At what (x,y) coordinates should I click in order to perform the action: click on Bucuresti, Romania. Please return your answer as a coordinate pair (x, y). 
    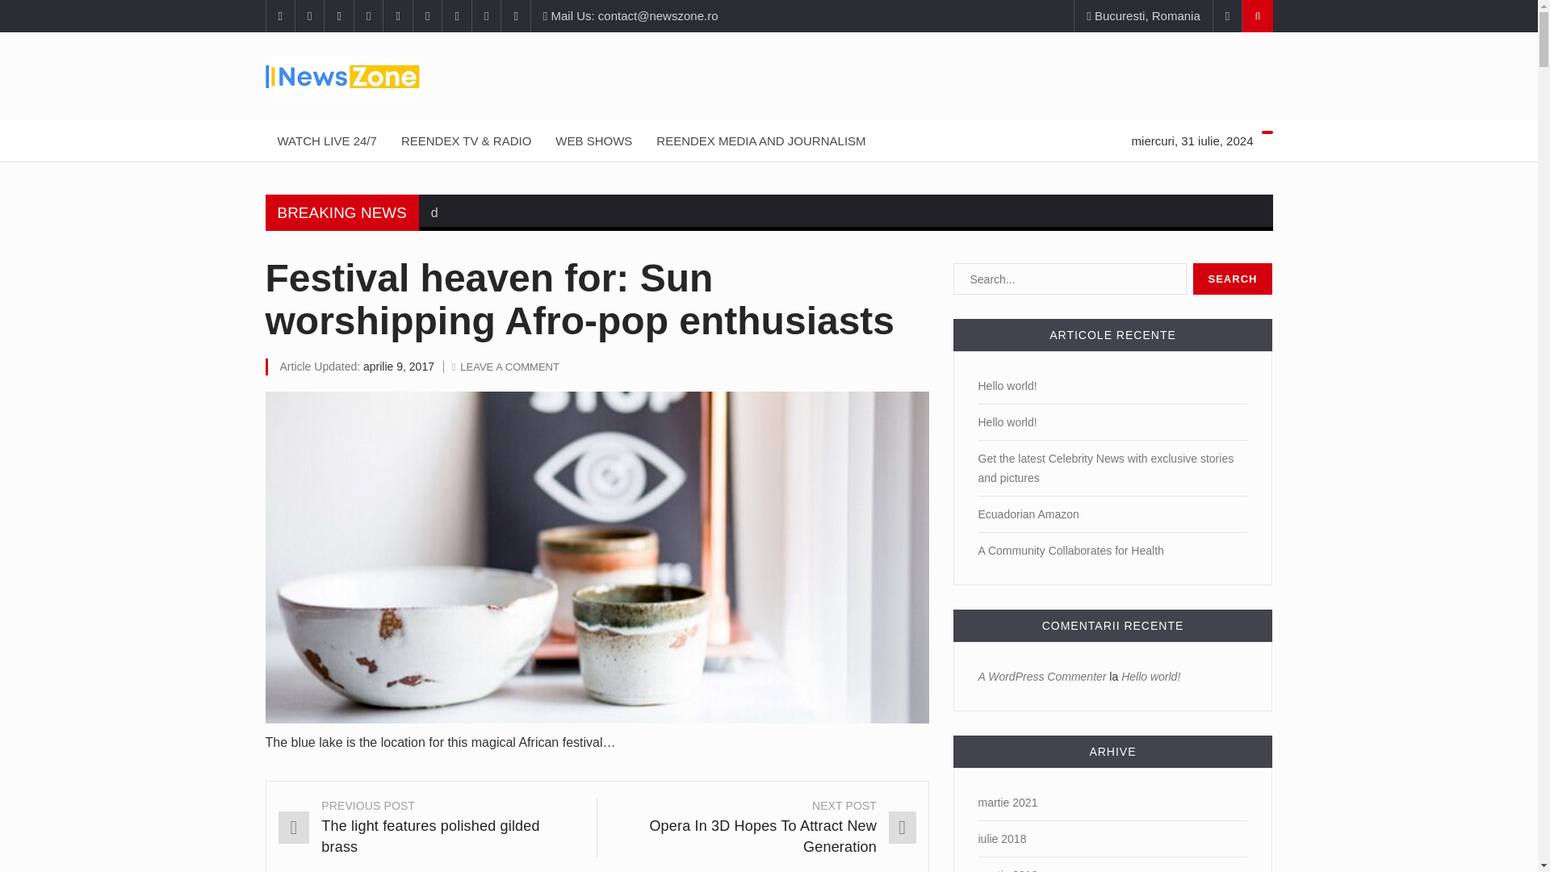
    Looking at the image, I should click on (1143, 16).